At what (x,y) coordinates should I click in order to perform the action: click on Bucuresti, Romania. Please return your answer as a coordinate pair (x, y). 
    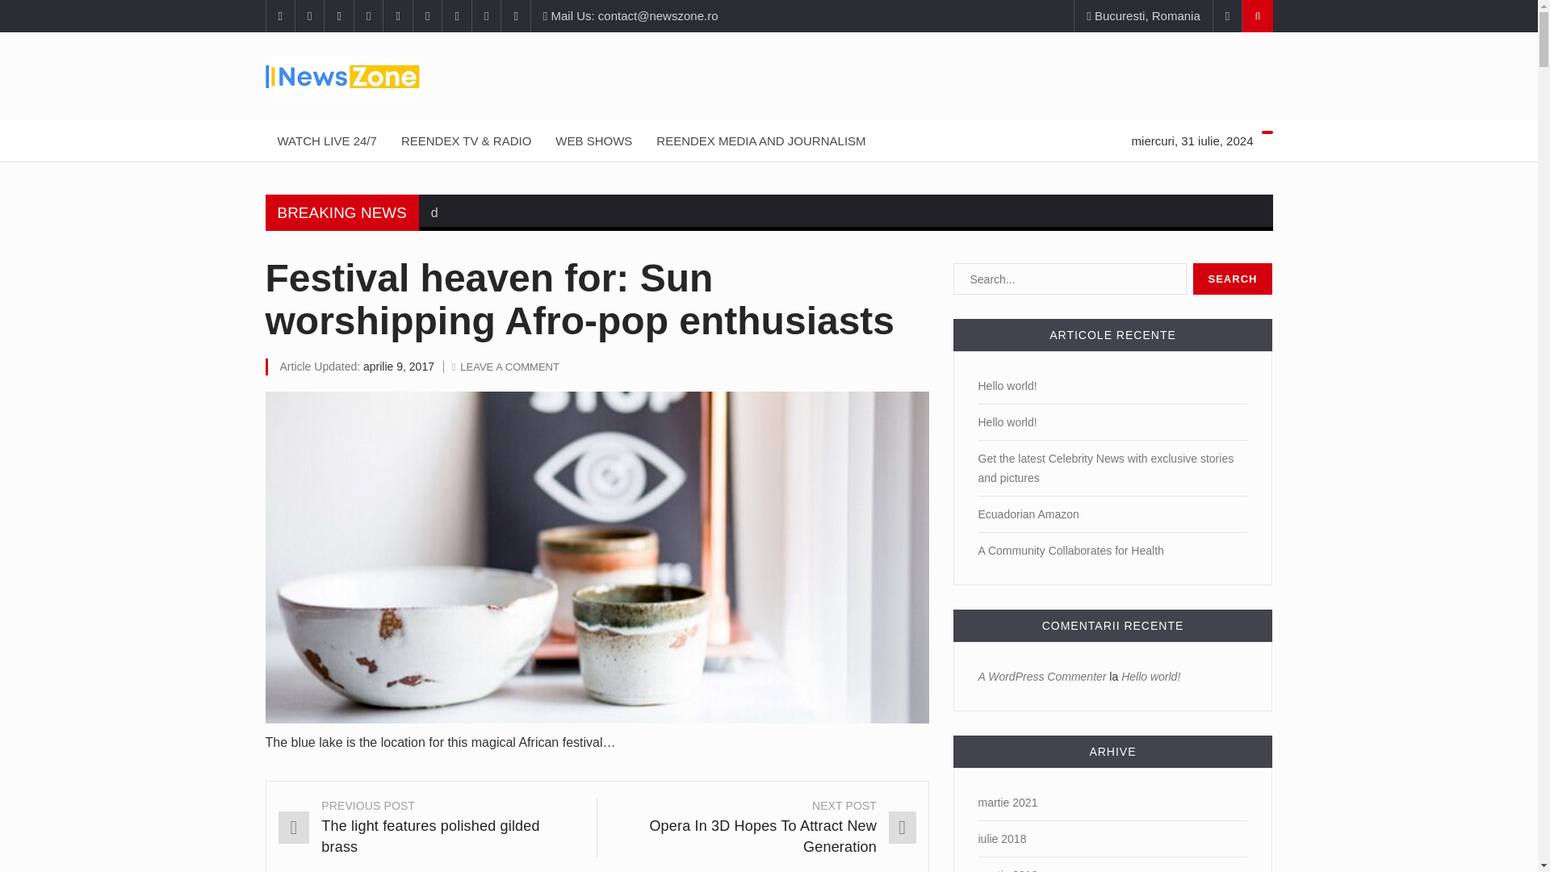
    Looking at the image, I should click on (1143, 16).